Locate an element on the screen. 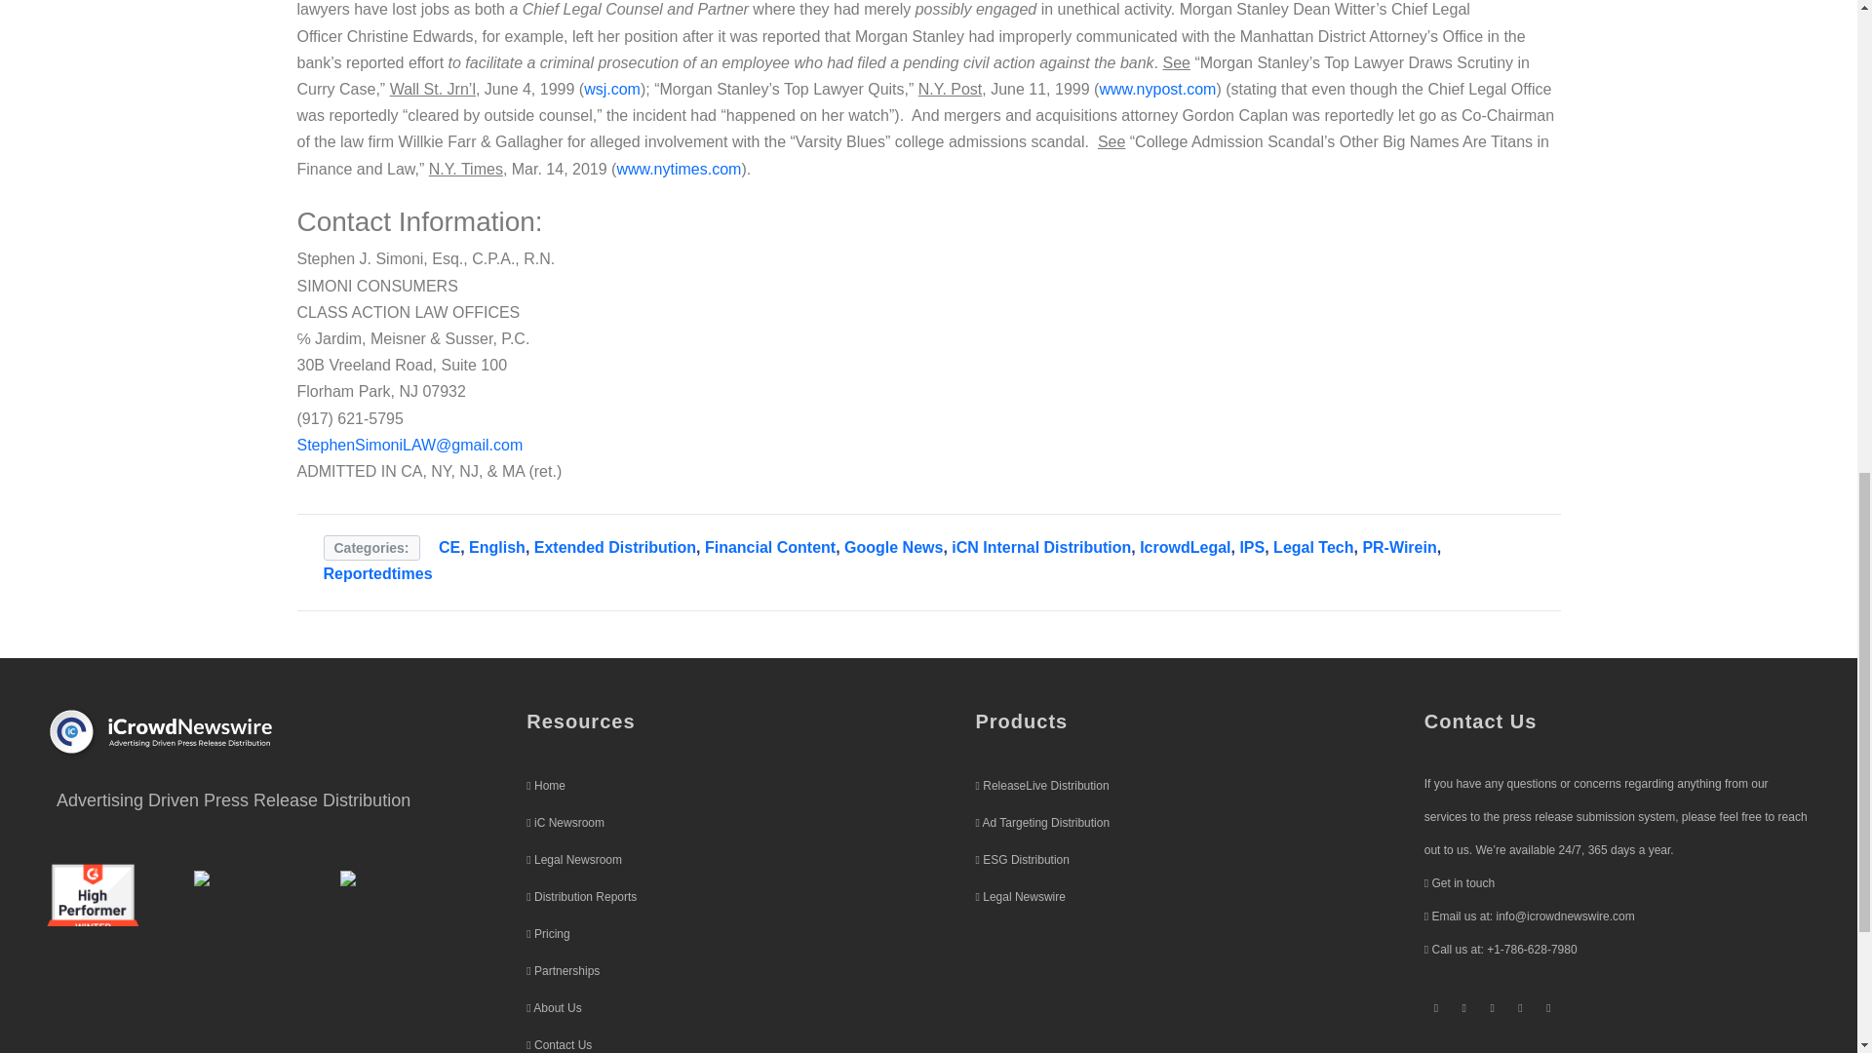 The width and height of the screenshot is (1872, 1053). Financial Content is located at coordinates (770, 547).